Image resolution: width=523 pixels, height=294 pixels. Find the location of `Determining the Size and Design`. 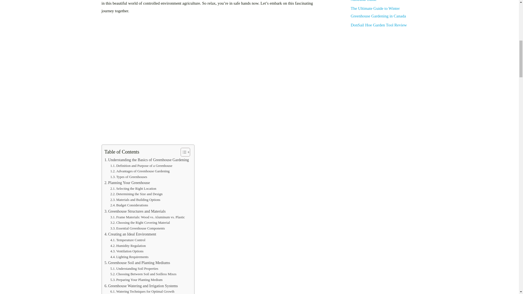

Determining the Size and Design is located at coordinates (136, 194).